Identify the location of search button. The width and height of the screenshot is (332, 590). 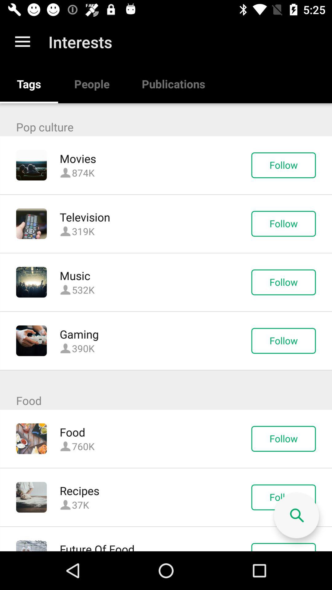
(296, 516).